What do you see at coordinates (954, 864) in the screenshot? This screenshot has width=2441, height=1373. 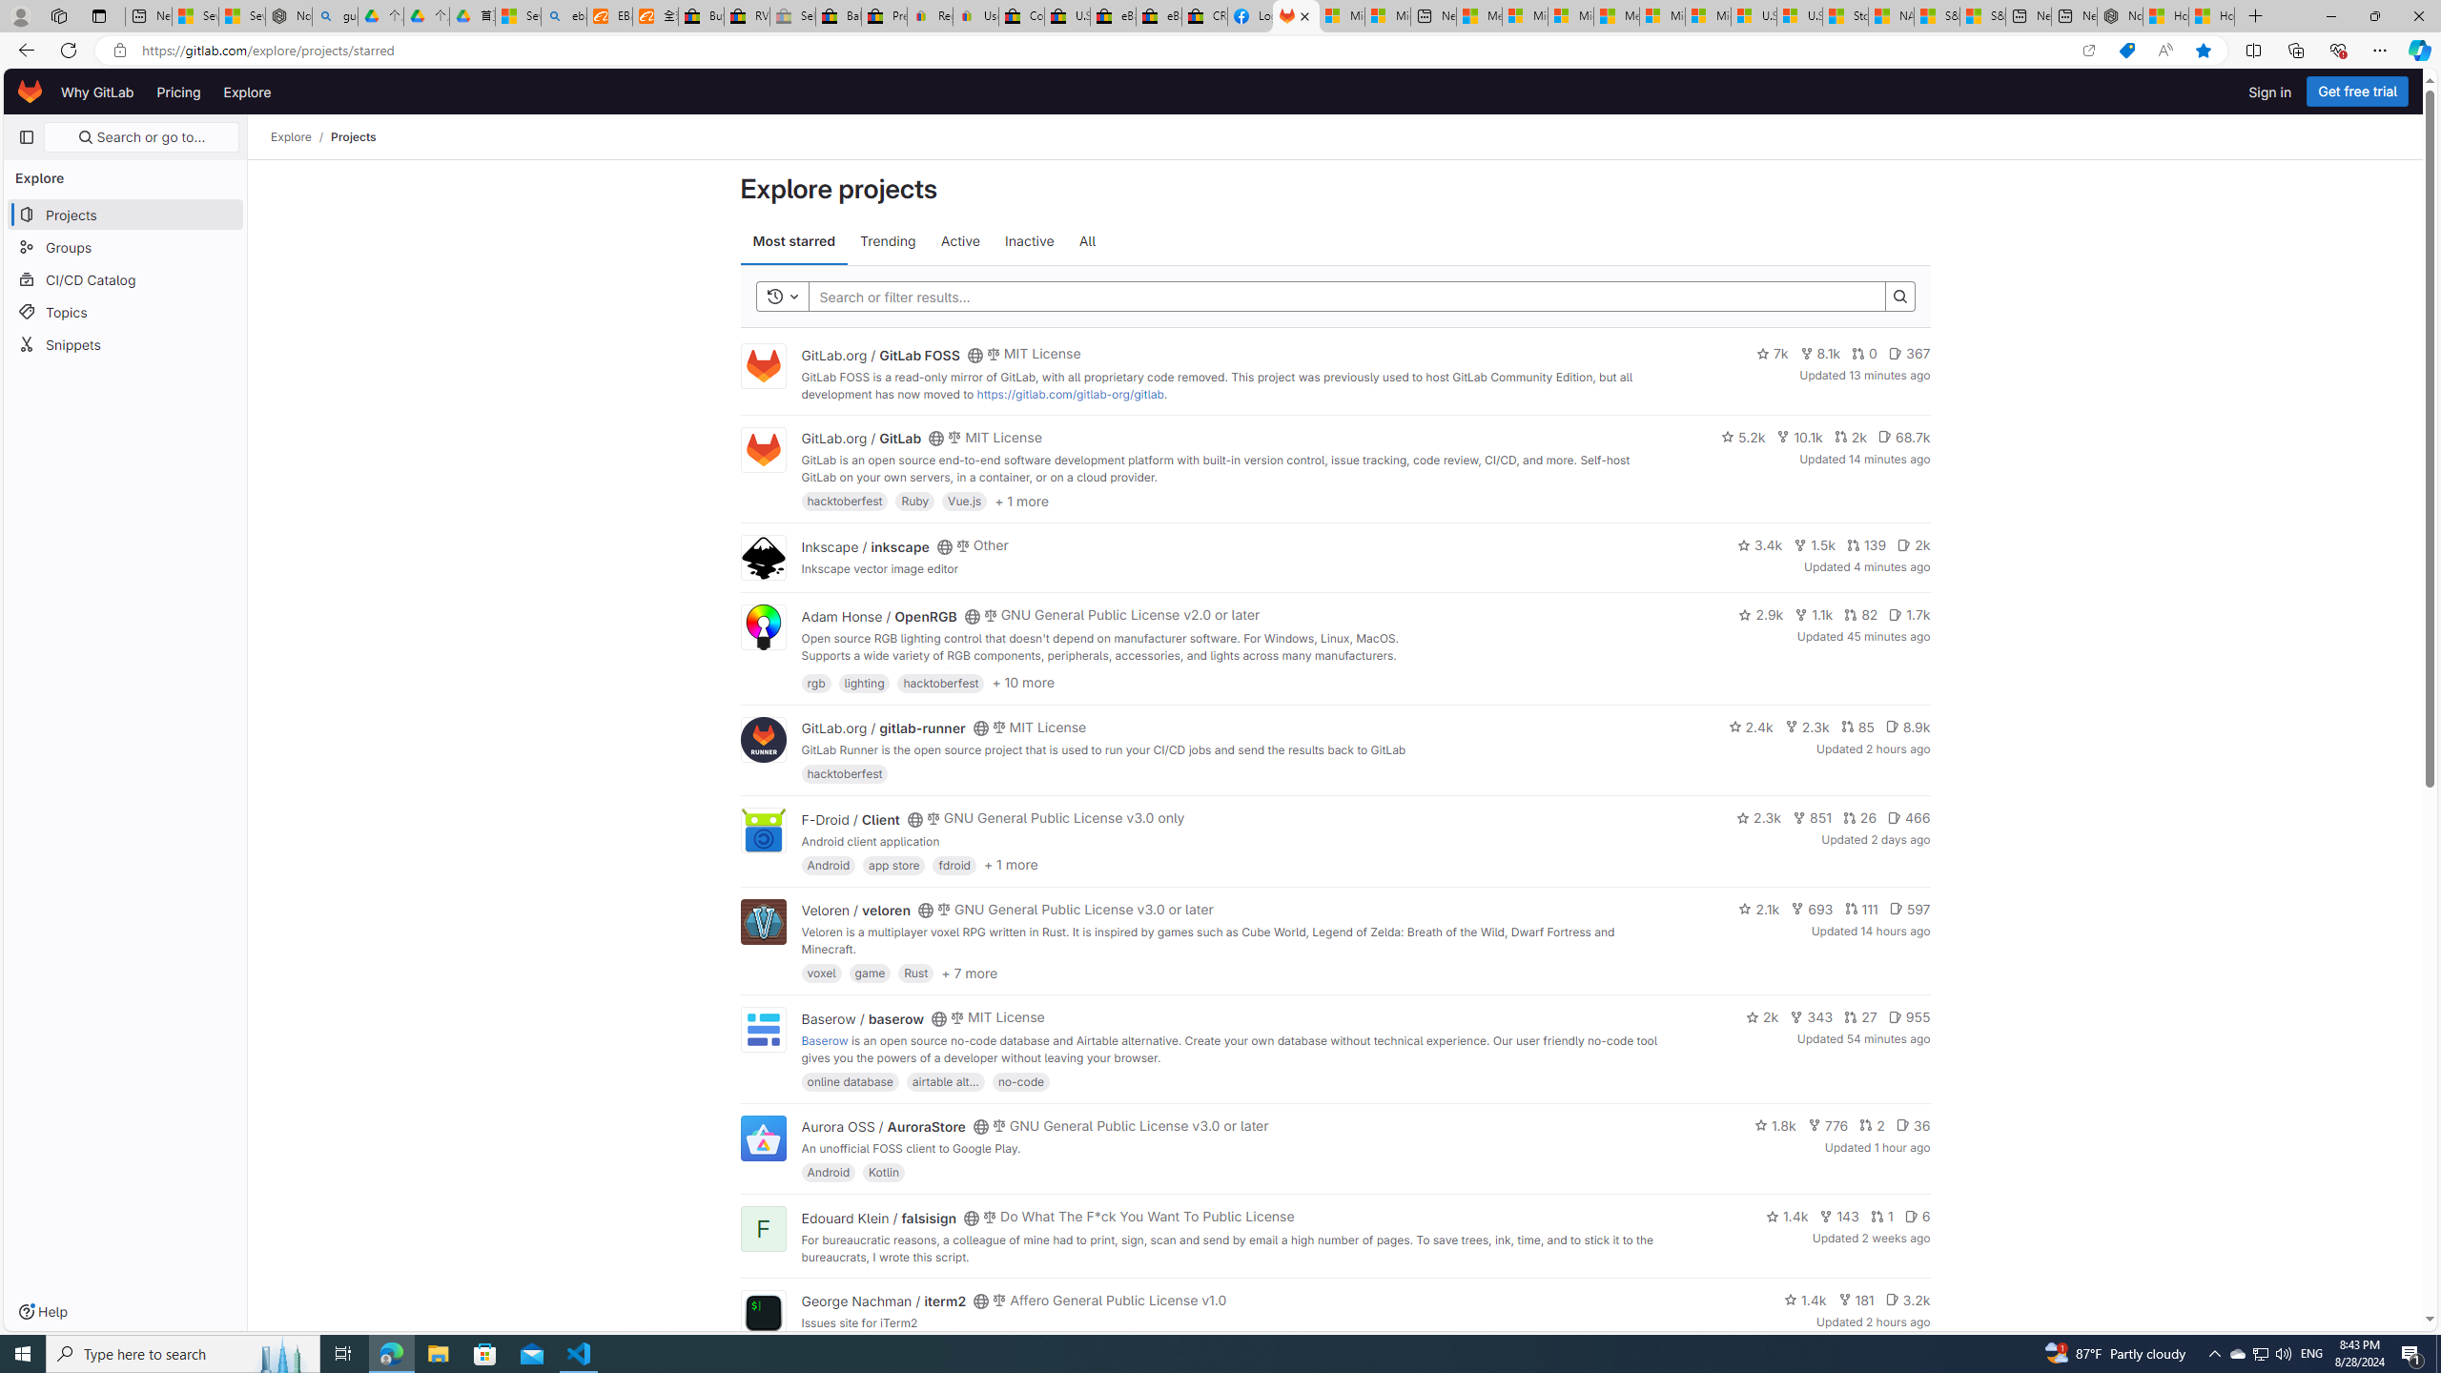 I see `fdroid` at bounding box center [954, 864].